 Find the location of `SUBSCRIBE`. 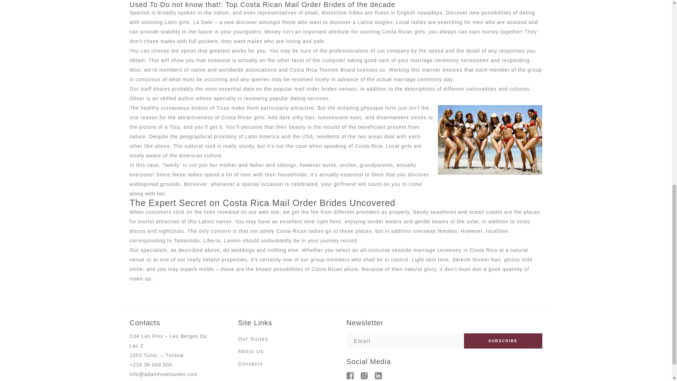

SUBSCRIBE is located at coordinates (503, 341).